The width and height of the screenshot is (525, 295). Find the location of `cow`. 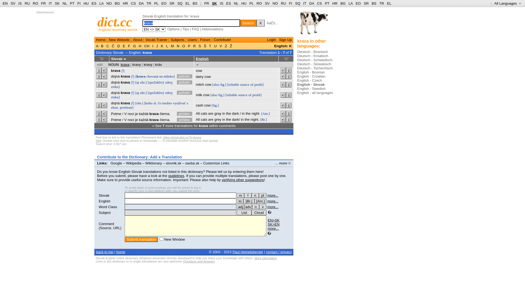

cow is located at coordinates (207, 105).